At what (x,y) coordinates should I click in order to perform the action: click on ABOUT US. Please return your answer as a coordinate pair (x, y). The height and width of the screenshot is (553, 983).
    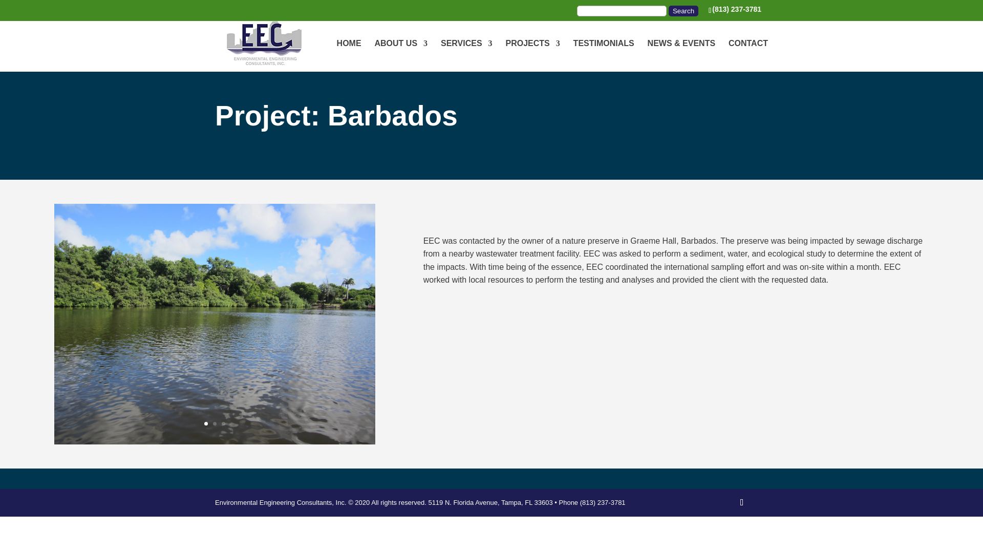
    Looking at the image, I should click on (401, 55).